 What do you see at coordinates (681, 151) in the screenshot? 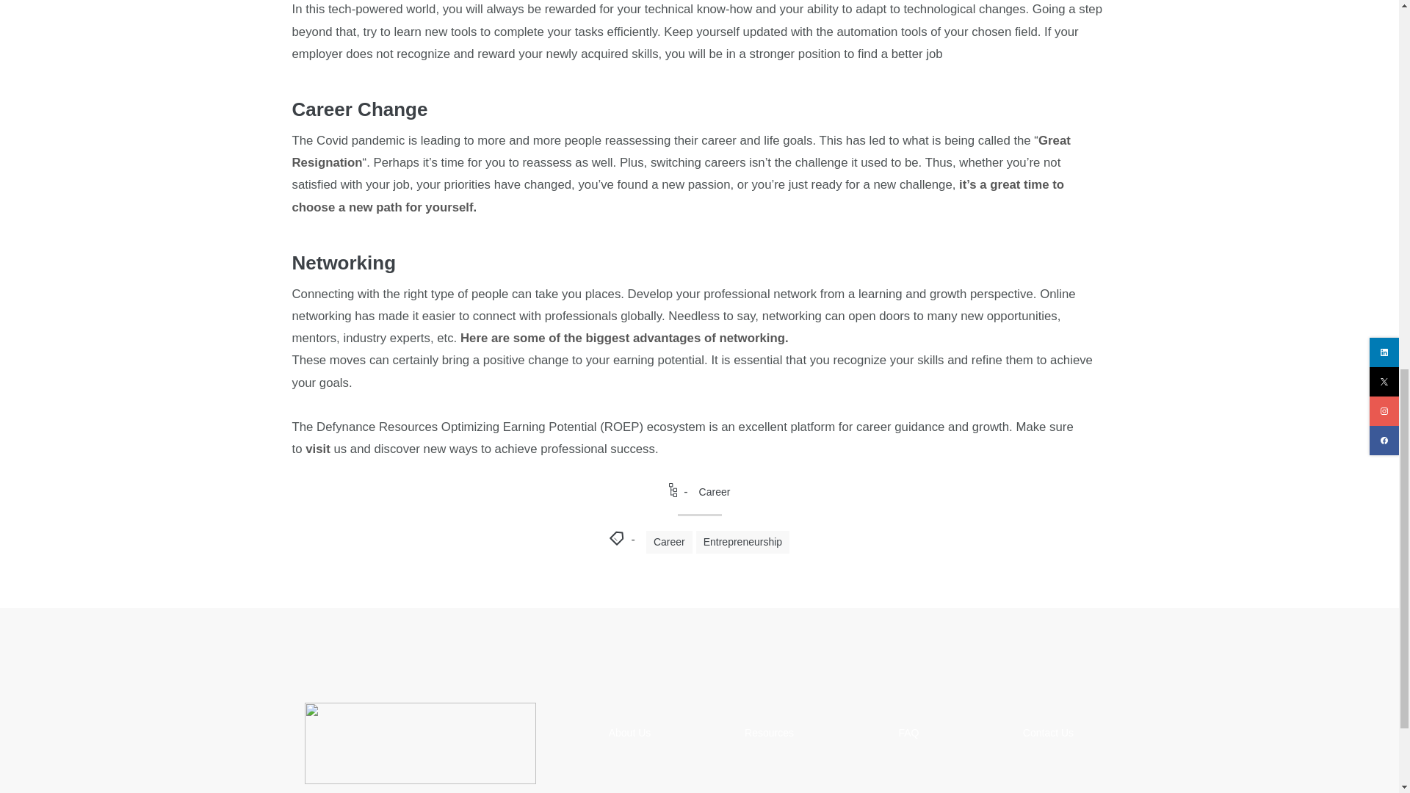
I see `Great Resignation` at bounding box center [681, 151].